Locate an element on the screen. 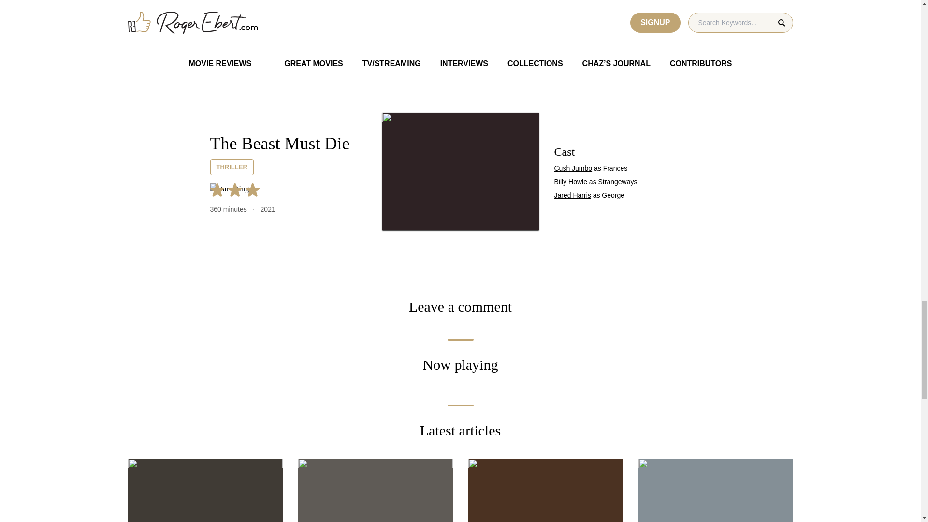 The width and height of the screenshot is (928, 522). THRILLER is located at coordinates (231, 167).